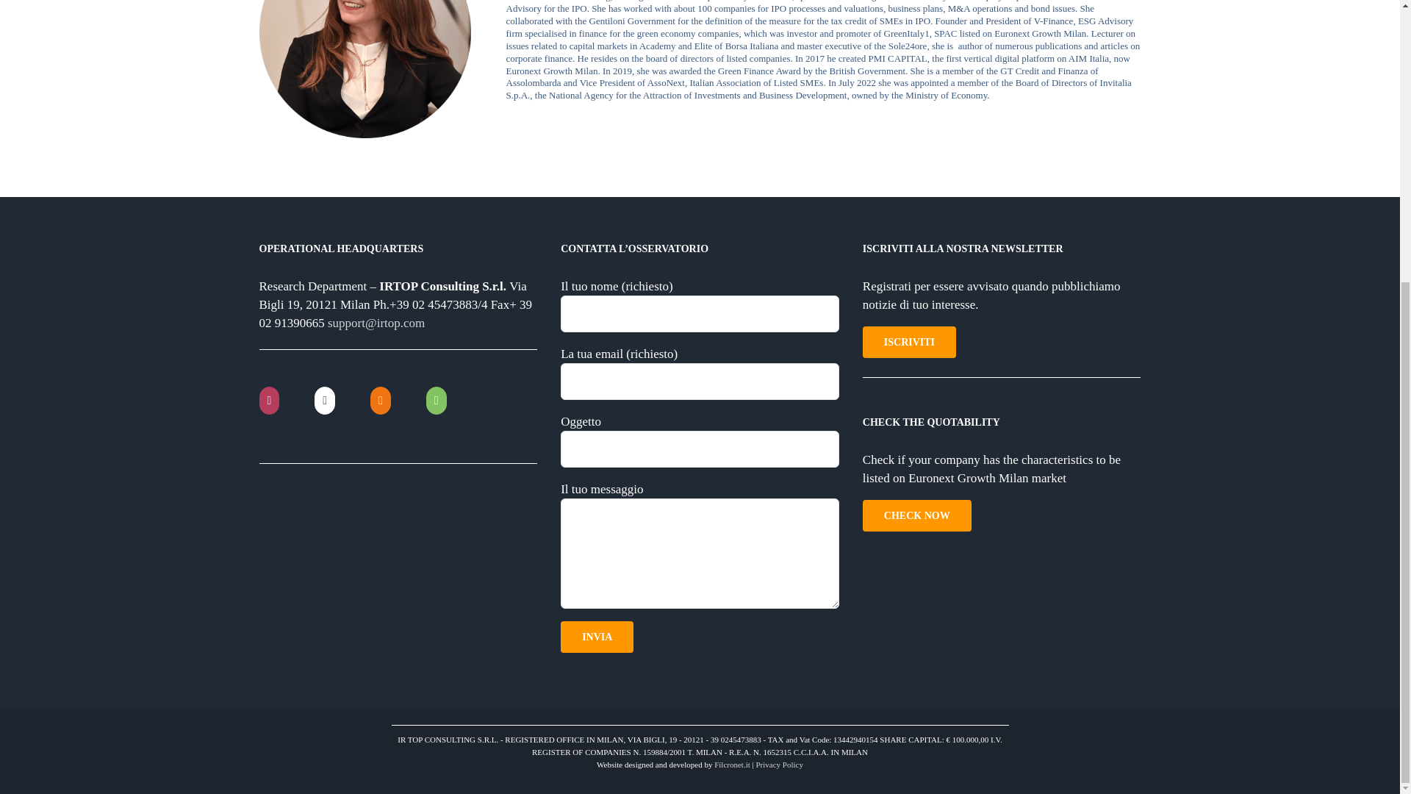  I want to click on Filcronet.it, so click(732, 765).